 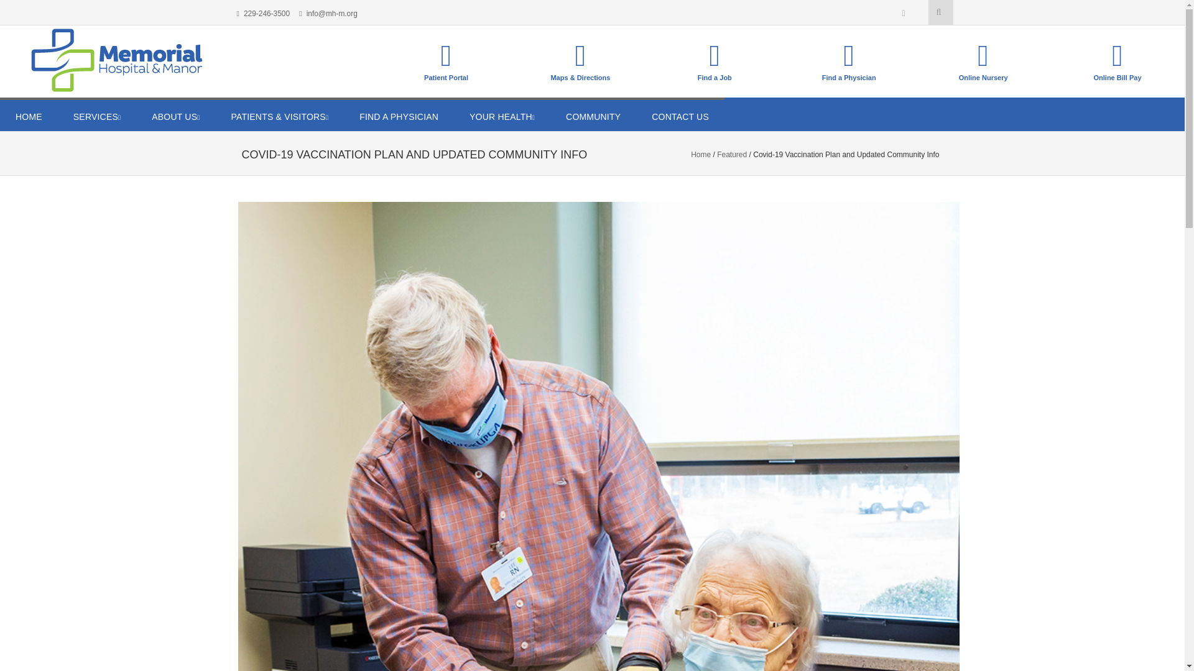 What do you see at coordinates (447, 60) in the screenshot?
I see `Patient Portal` at bounding box center [447, 60].